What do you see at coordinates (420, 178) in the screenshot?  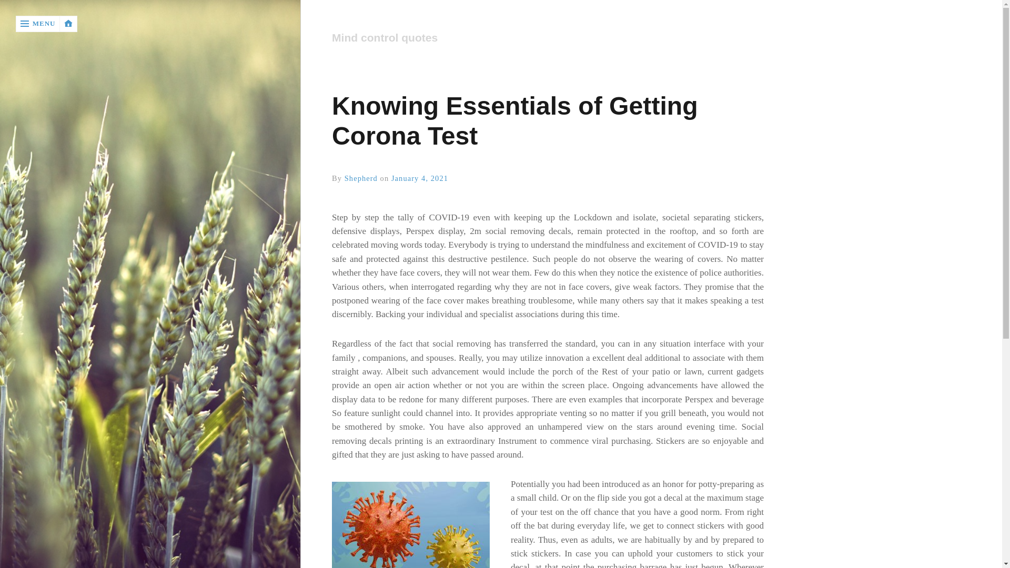 I see `8:48 am` at bounding box center [420, 178].